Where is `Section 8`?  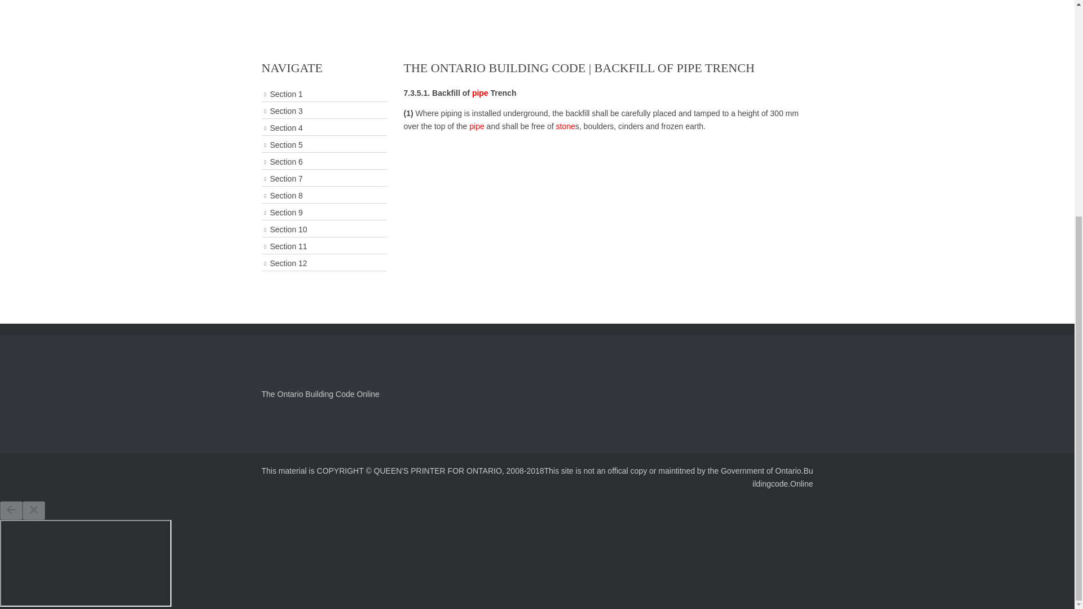 Section 8 is located at coordinates (324, 195).